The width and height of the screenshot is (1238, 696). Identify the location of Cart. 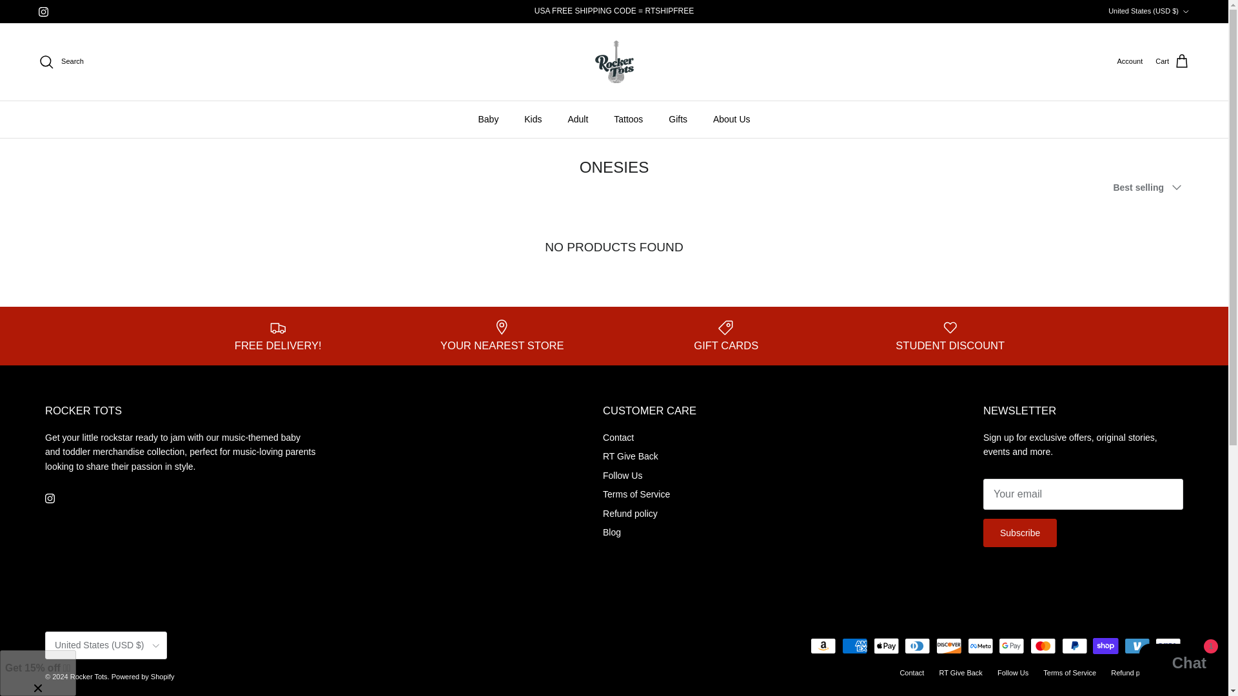
(1172, 62).